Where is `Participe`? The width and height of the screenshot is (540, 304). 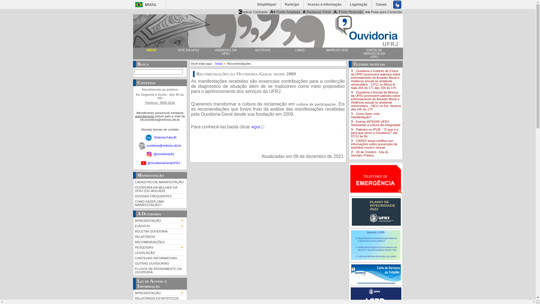 Participe is located at coordinates (292, 5).